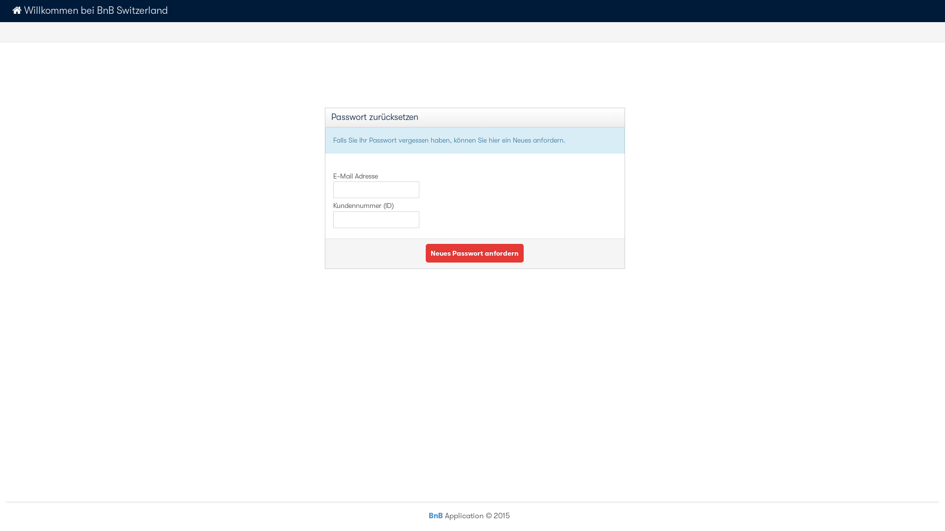  I want to click on Neues Passwort anfordern, so click(474, 253).